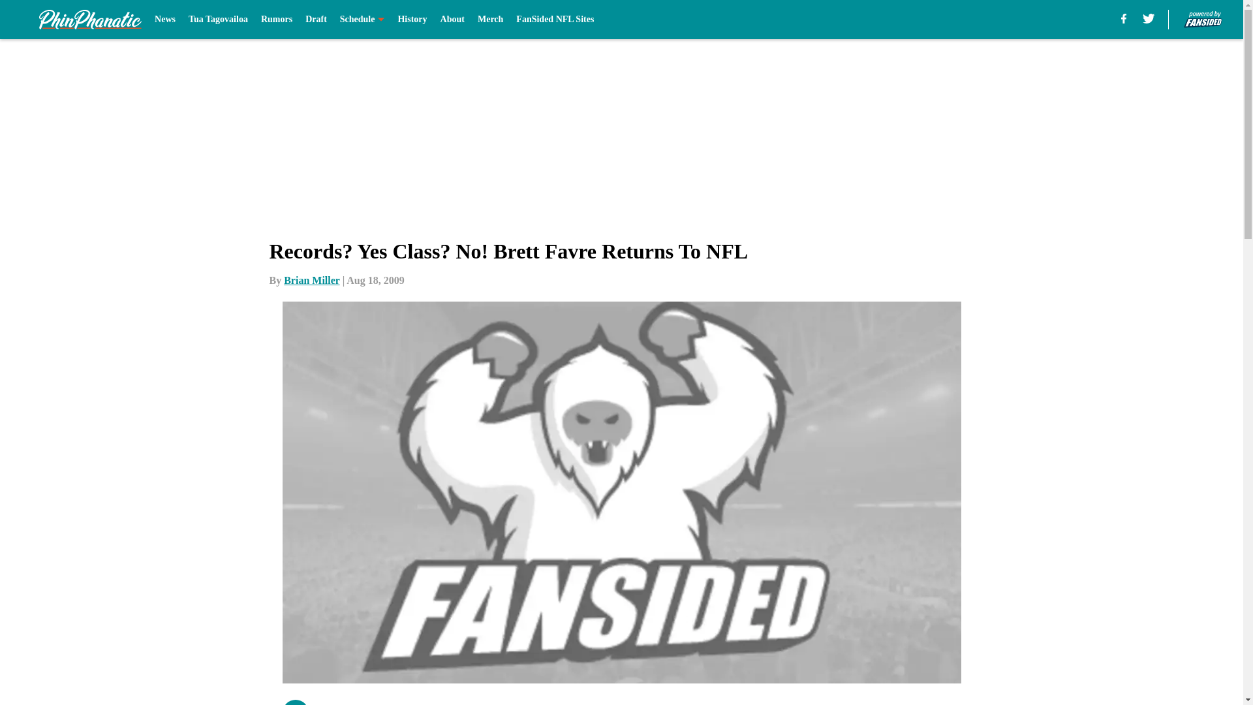  Describe the element at coordinates (218, 20) in the screenshot. I see `Tua Tagovailoa` at that location.